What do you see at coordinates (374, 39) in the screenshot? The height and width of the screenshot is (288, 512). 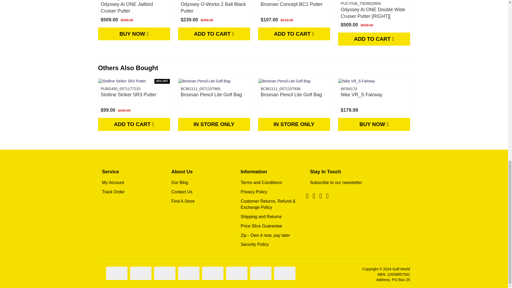 I see `Add to Cart` at bounding box center [374, 39].